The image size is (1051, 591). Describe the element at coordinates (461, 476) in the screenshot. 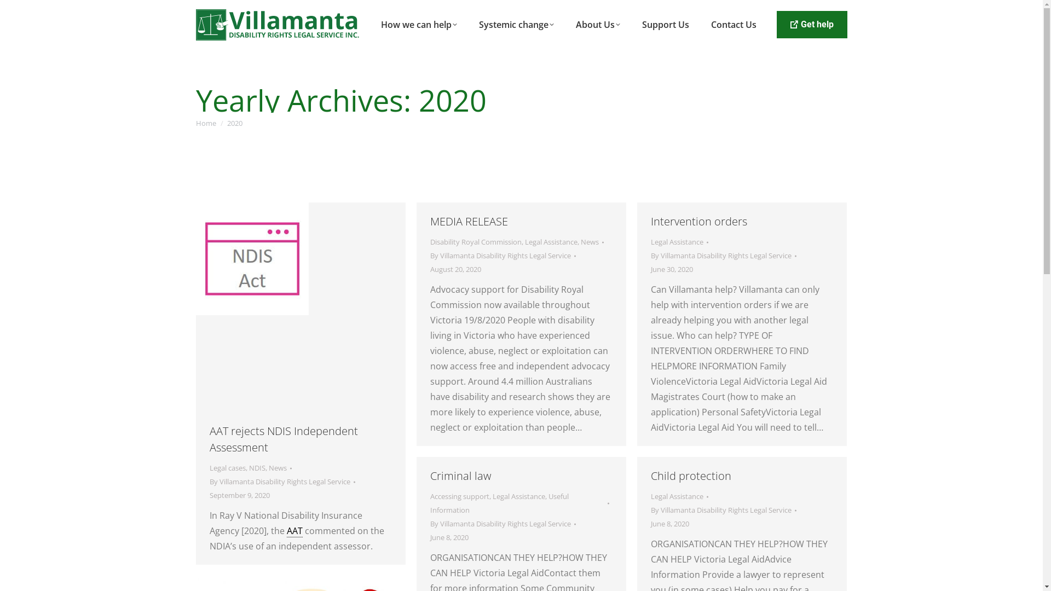

I see `Criminal law` at that location.